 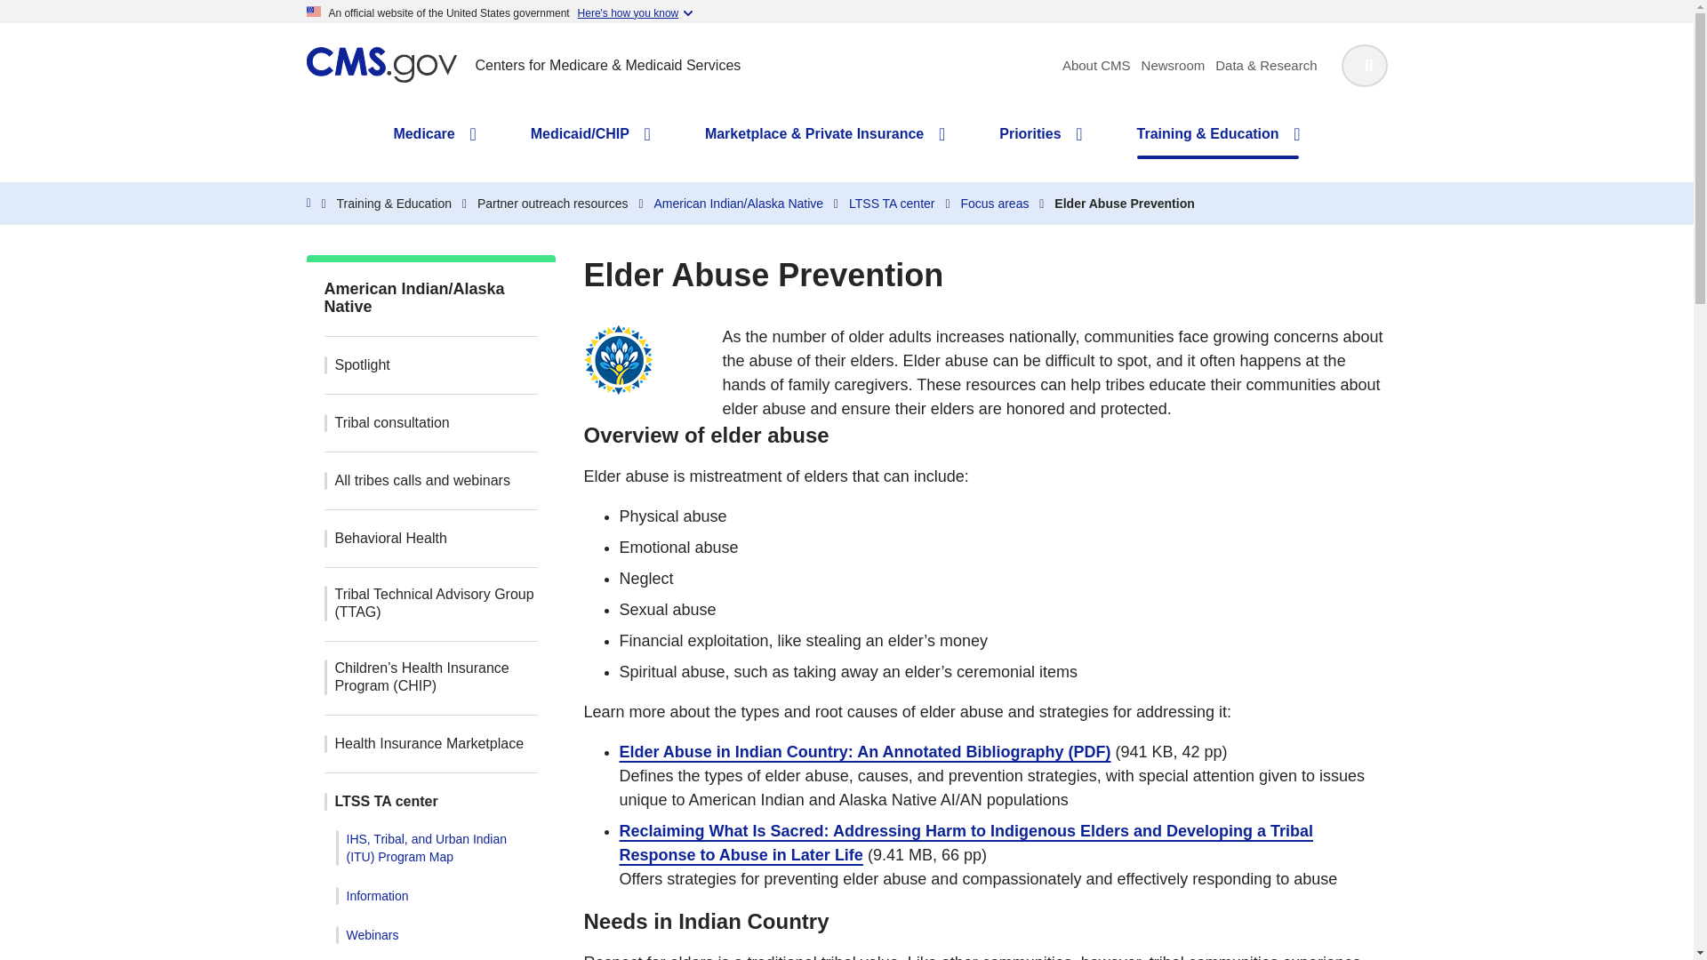 What do you see at coordinates (308, 203) in the screenshot?
I see `CMS Home` at bounding box center [308, 203].